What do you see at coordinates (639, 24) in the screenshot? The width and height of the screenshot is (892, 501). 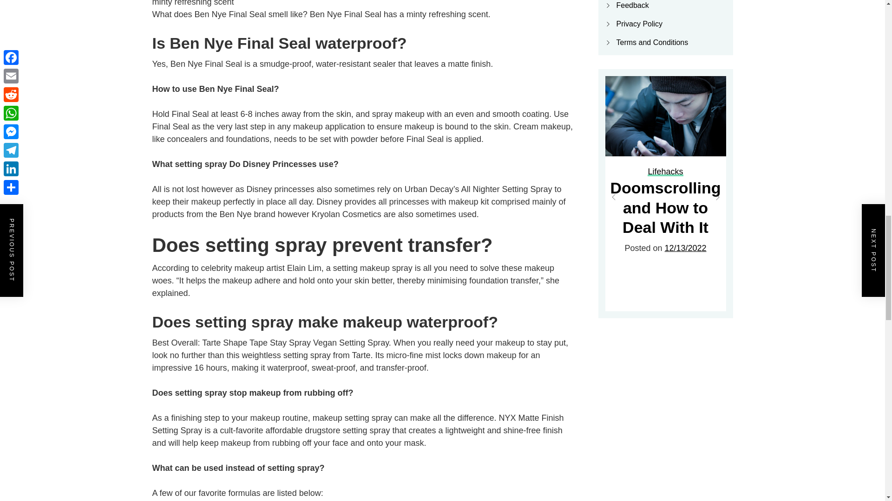 I see `Privacy Policy` at bounding box center [639, 24].